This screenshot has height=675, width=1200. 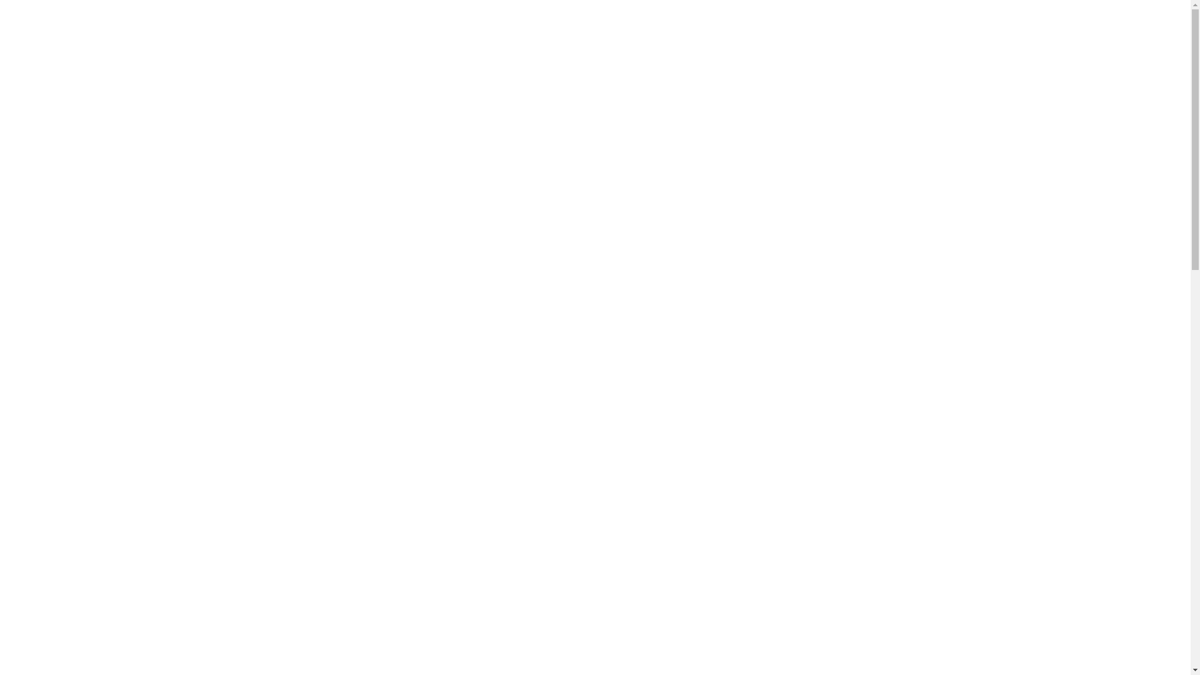 What do you see at coordinates (729, 69) in the screenshot?
I see `BLOG` at bounding box center [729, 69].